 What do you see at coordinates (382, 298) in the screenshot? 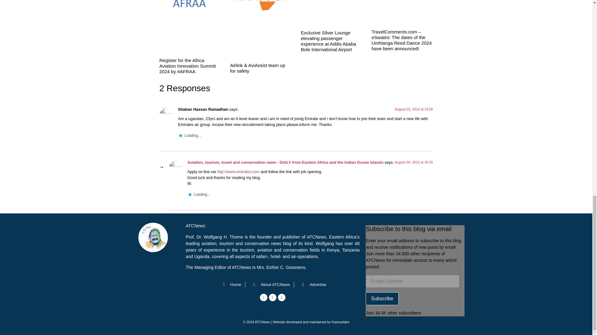
I see `Subscribe` at bounding box center [382, 298].